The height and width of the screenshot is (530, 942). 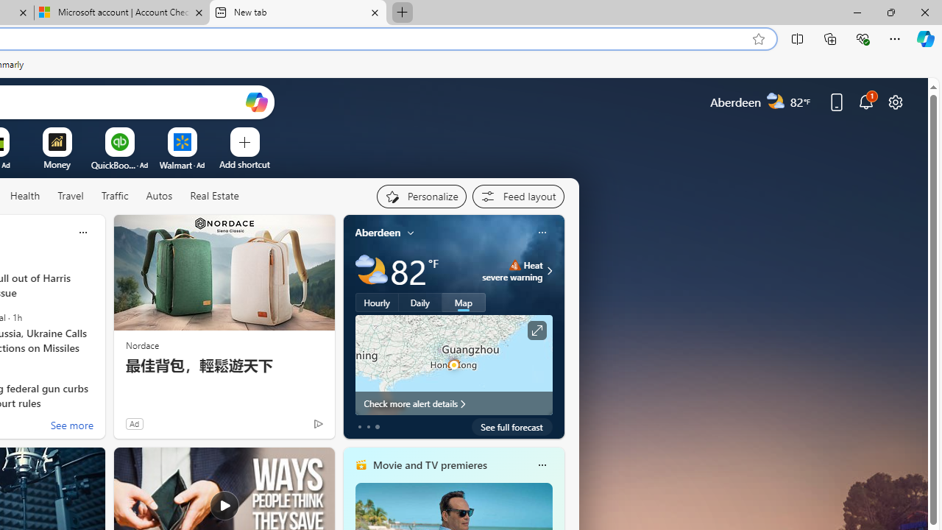 What do you see at coordinates (453, 364) in the screenshot?
I see `Larger map ` at bounding box center [453, 364].